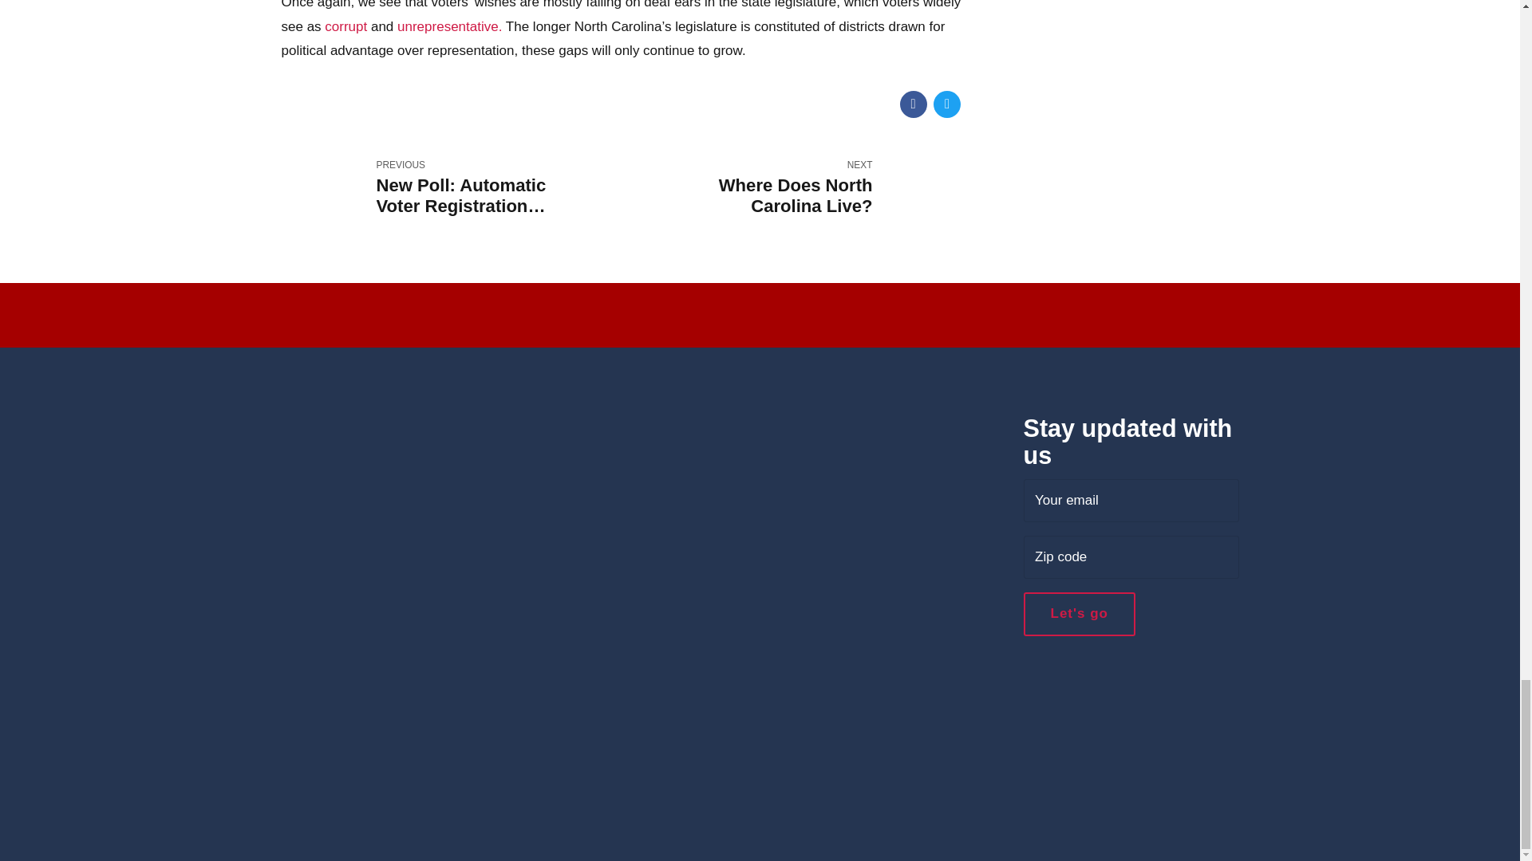 This screenshot has height=861, width=1532. I want to click on Your email, so click(346, 26).